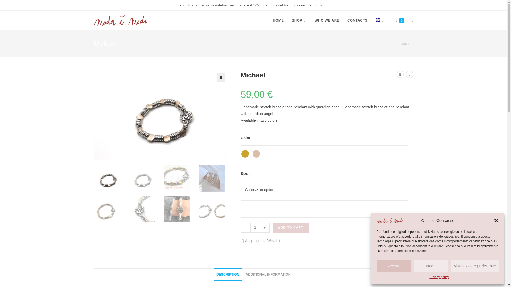  I want to click on Shop, so click(396, 44).